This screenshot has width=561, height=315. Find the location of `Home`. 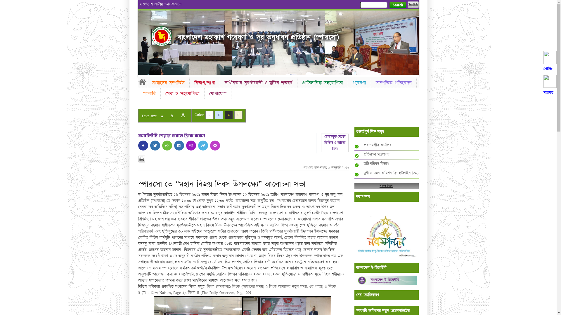

Home is located at coordinates (162, 36).